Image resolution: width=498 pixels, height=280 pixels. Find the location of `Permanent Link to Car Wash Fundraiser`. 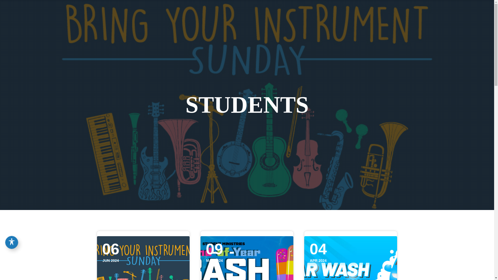

Permanent Link to Car Wash Fundraiser is located at coordinates (351, 258).